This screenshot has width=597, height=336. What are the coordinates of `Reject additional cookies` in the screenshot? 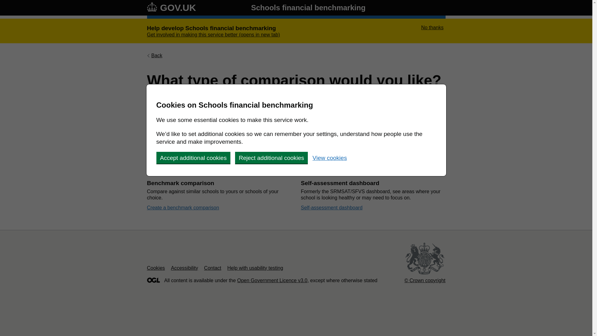 It's located at (271, 157).